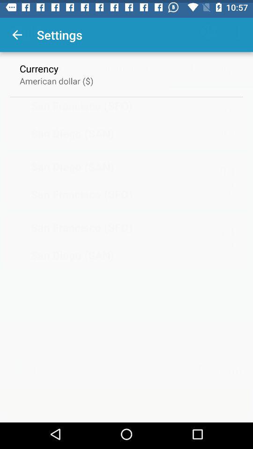  What do you see at coordinates (39, 65) in the screenshot?
I see `select the currency item` at bounding box center [39, 65].